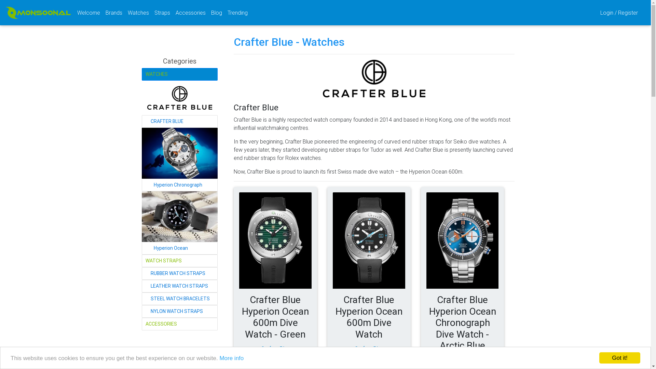  I want to click on Crafter Blue, so click(374, 79).